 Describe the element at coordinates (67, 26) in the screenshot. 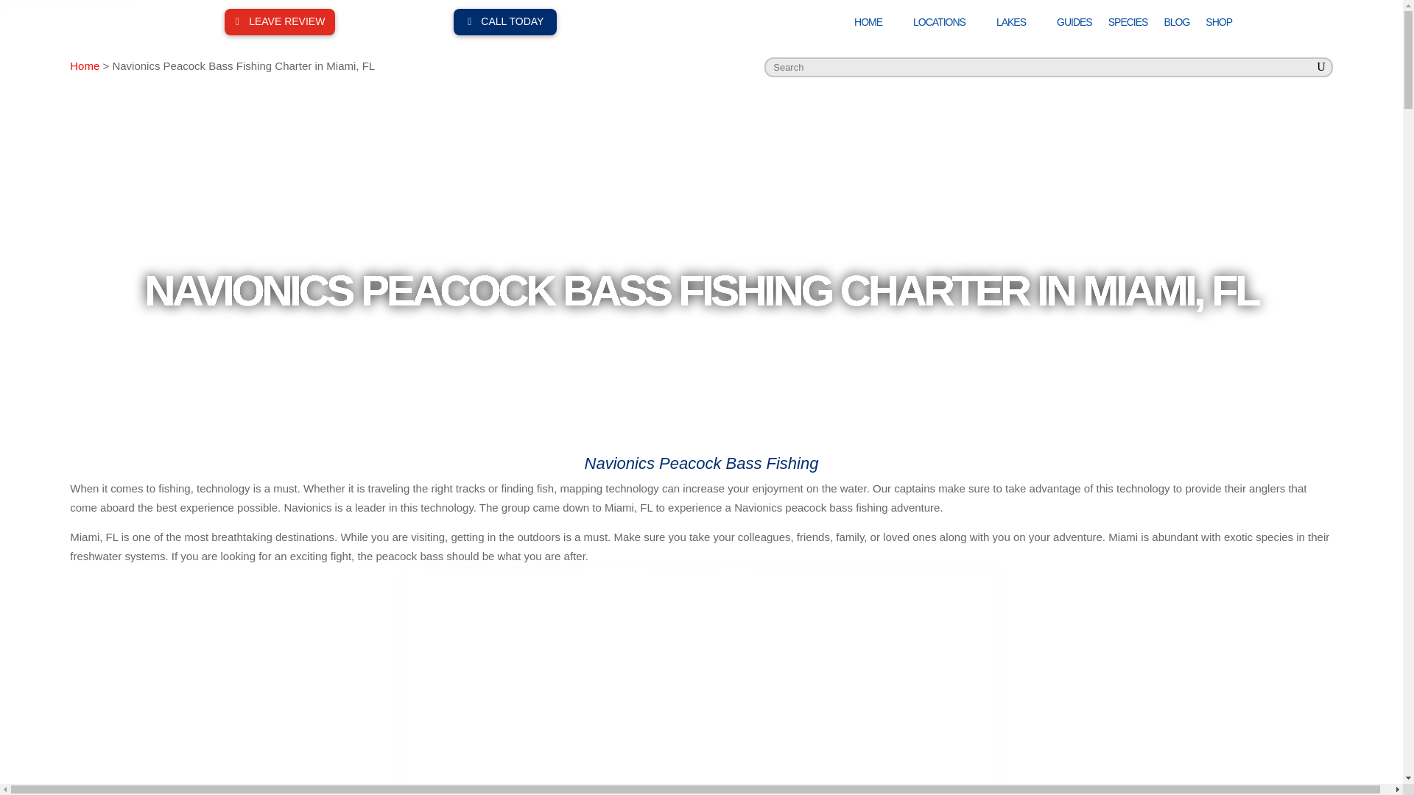

I see `Bass Fishing Experiences` at that location.